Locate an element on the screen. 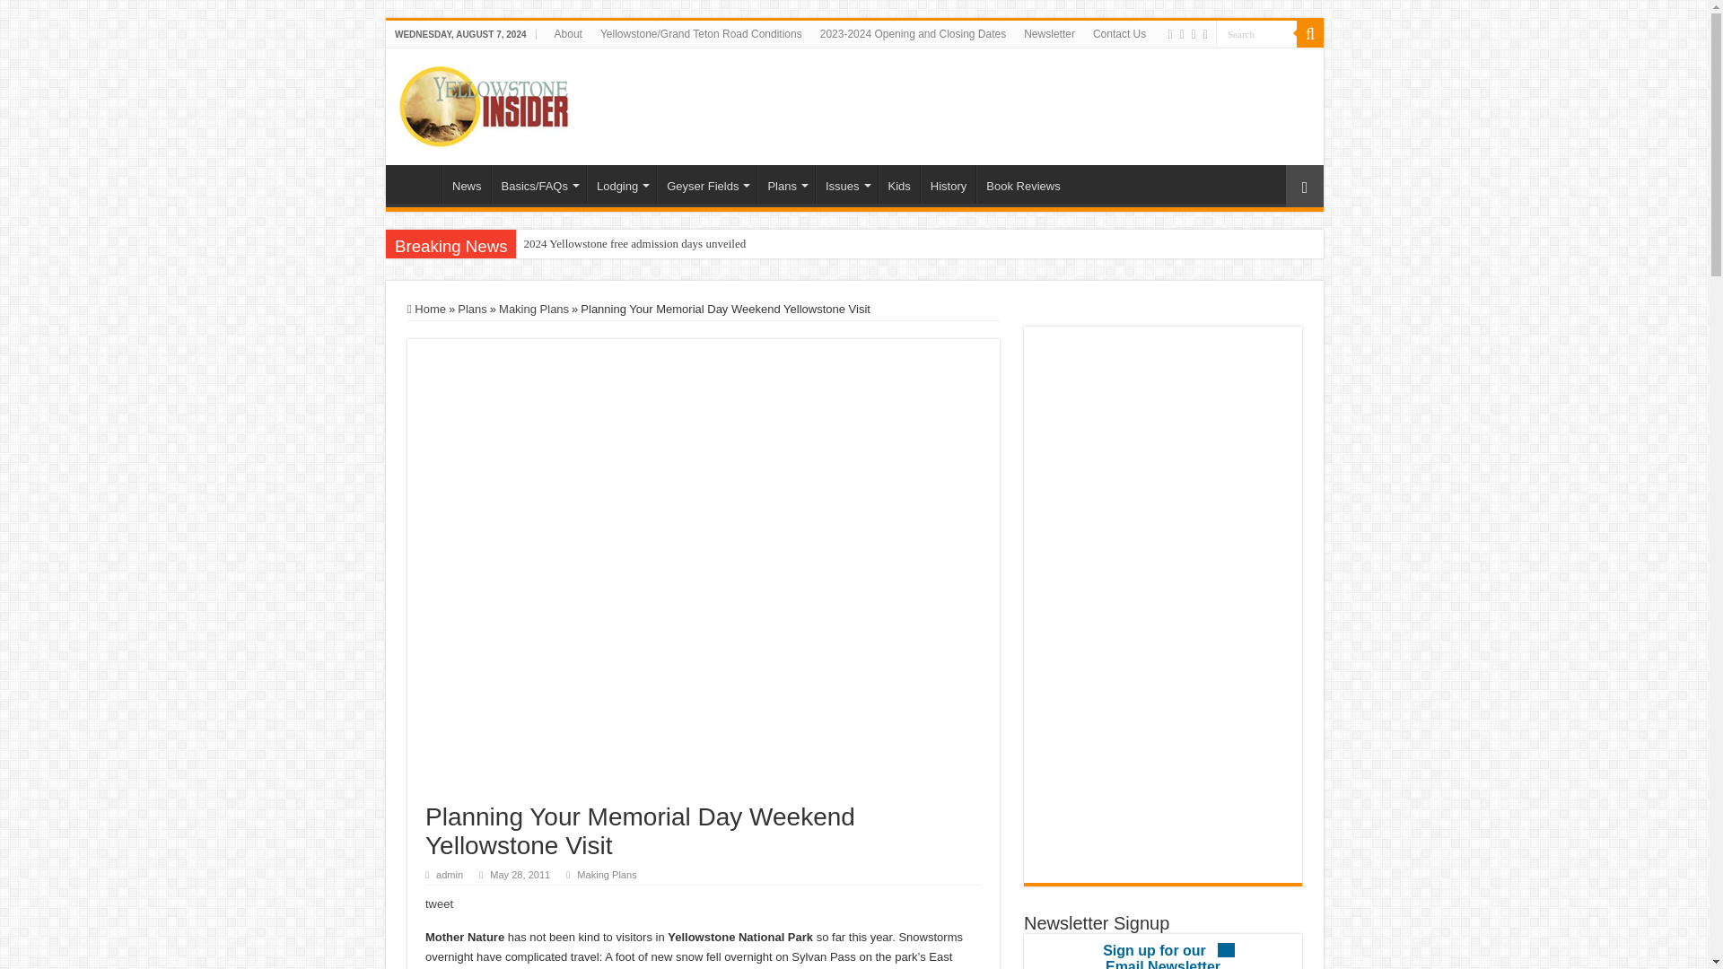 Image resolution: width=1723 pixels, height=969 pixels. Random Article is located at coordinates (1304, 186).